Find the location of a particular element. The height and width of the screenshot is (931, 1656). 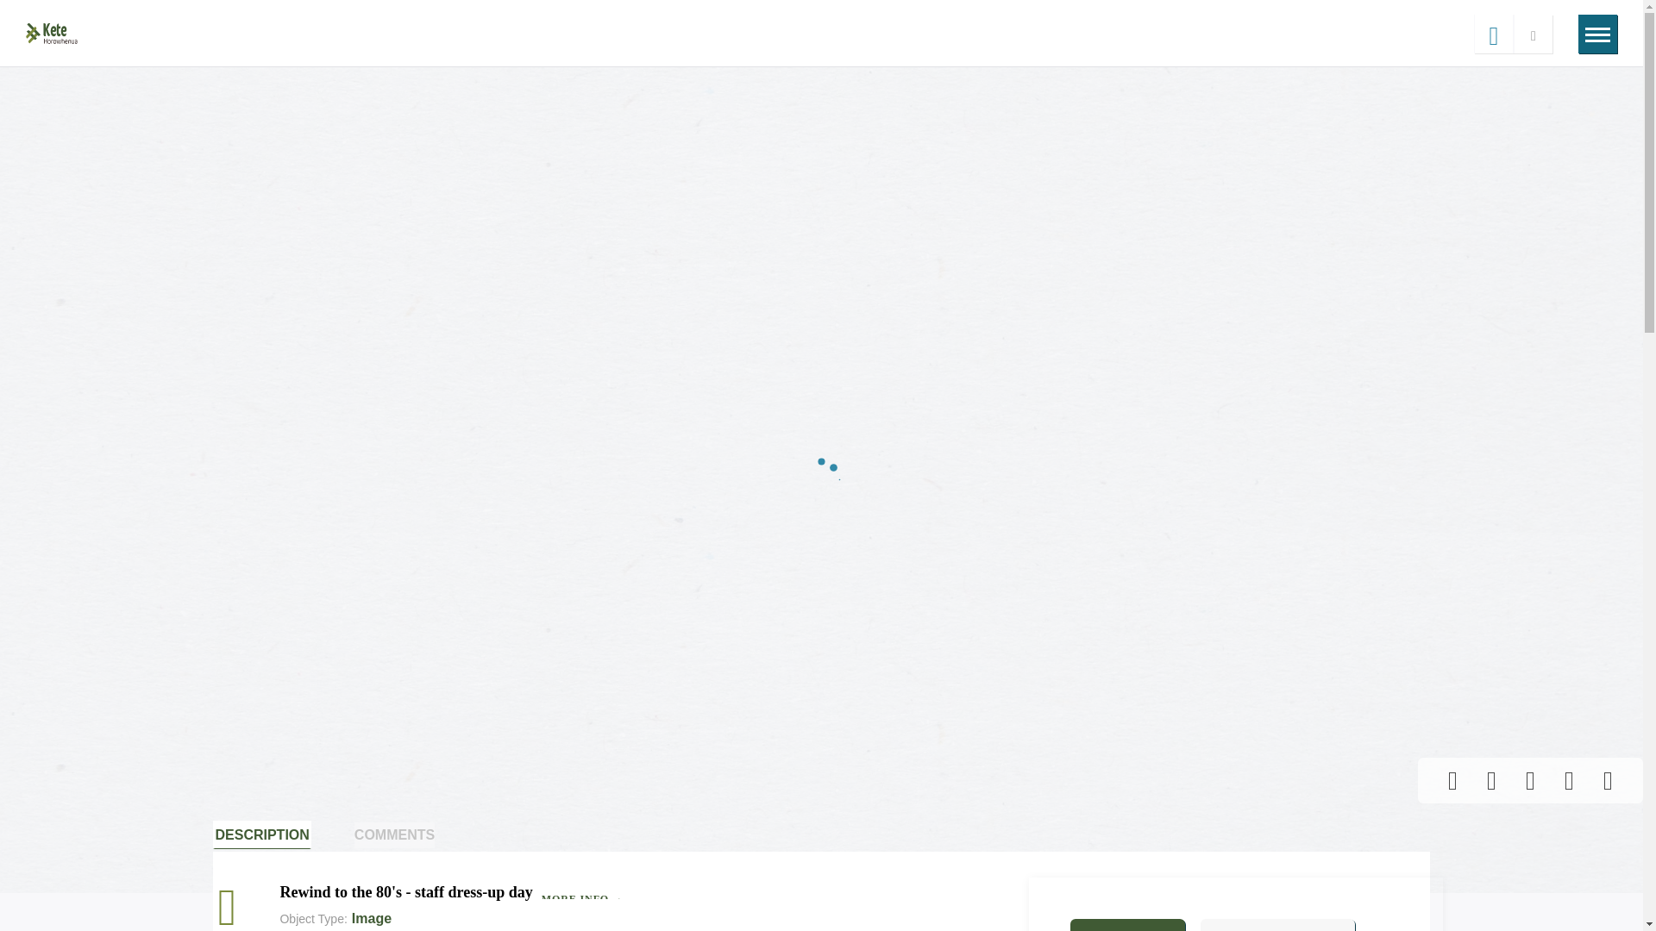

Toggle site navigation is located at coordinates (1597, 33).